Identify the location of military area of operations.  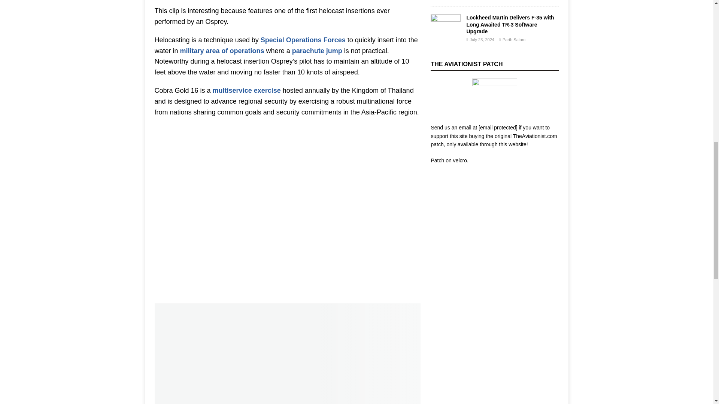
(222, 51).